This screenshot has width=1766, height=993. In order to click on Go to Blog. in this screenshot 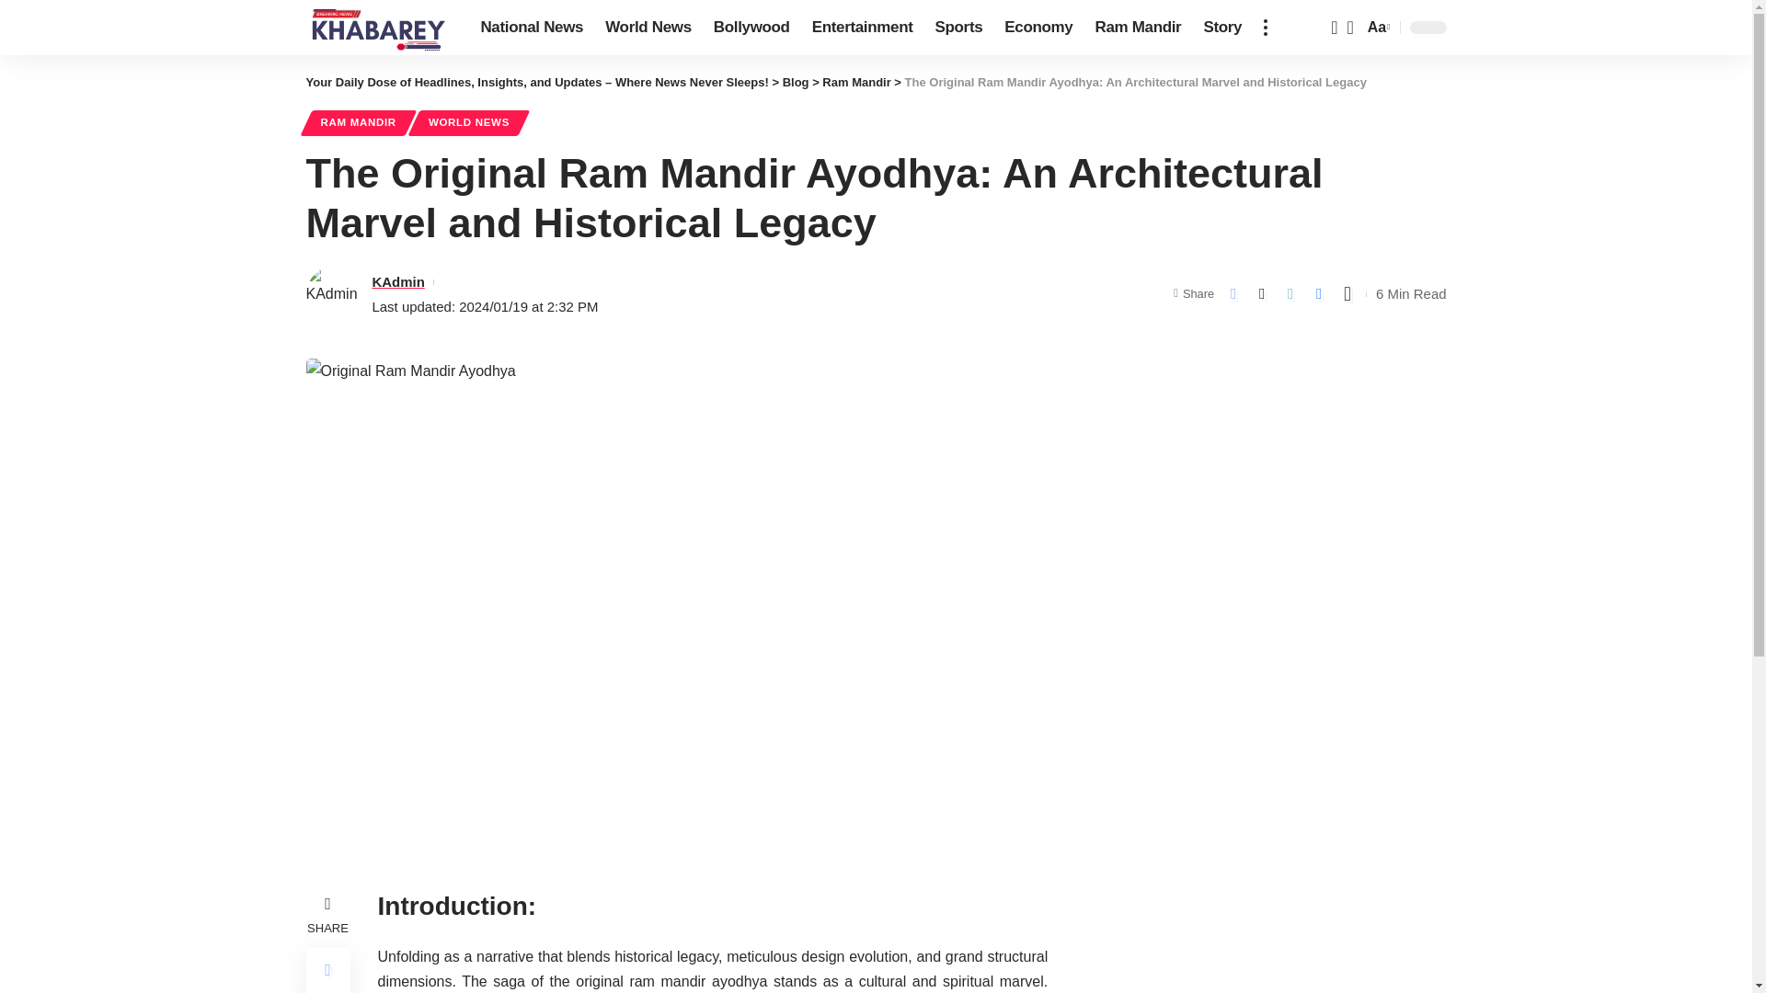, I will do `click(795, 83)`.